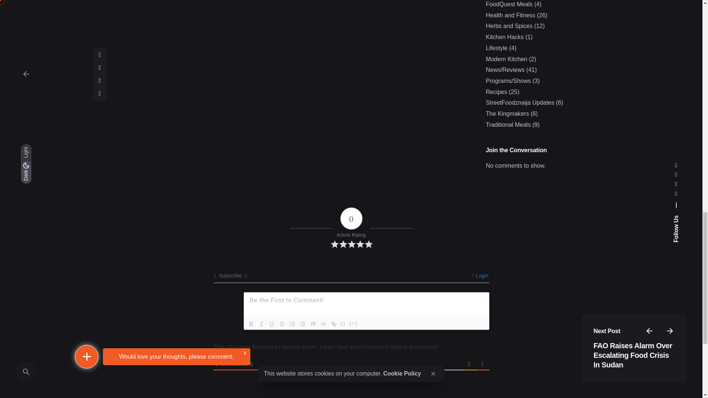  I want to click on Blockquote, so click(313, 324).